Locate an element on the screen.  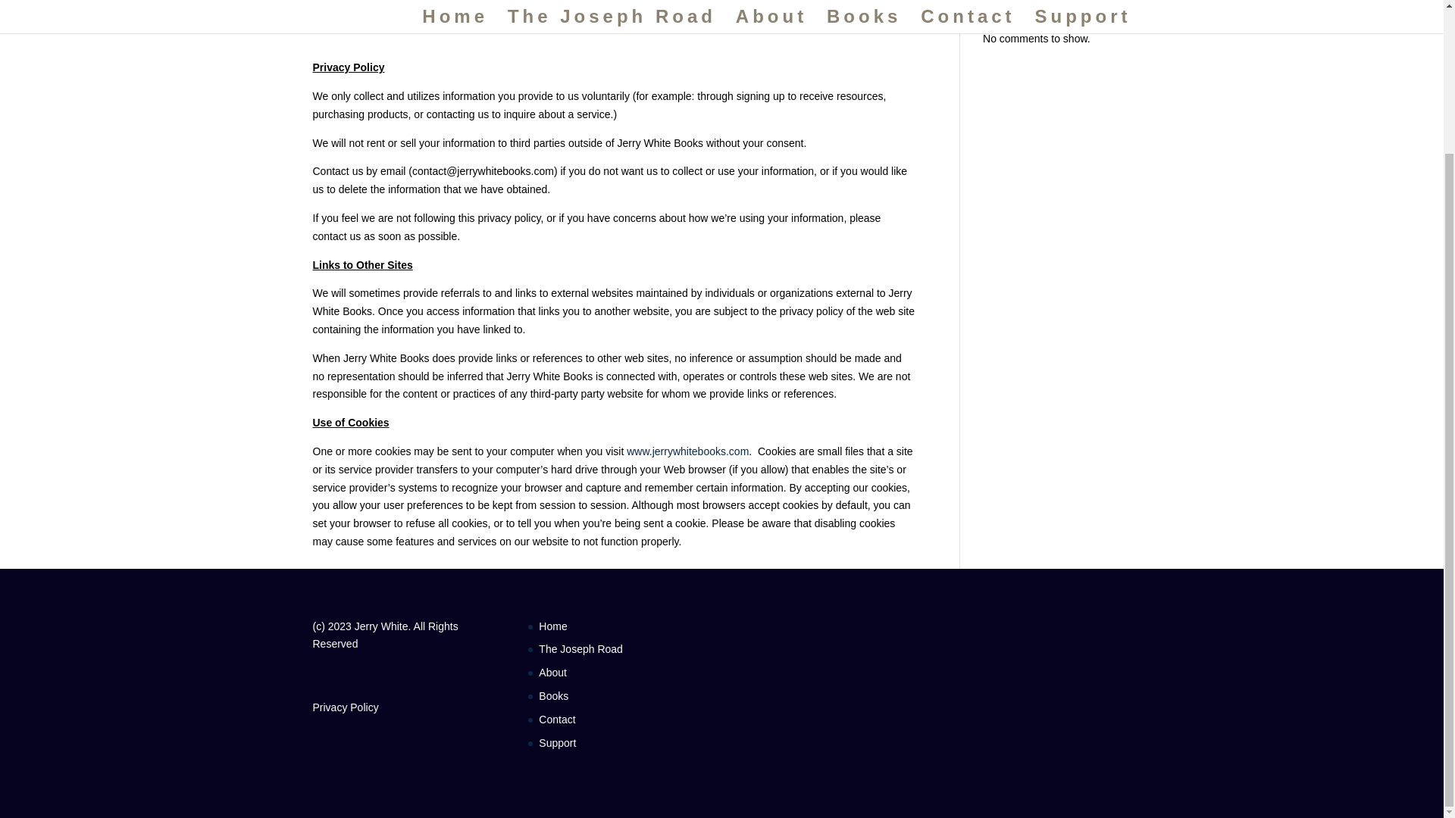
Books is located at coordinates (553, 695).